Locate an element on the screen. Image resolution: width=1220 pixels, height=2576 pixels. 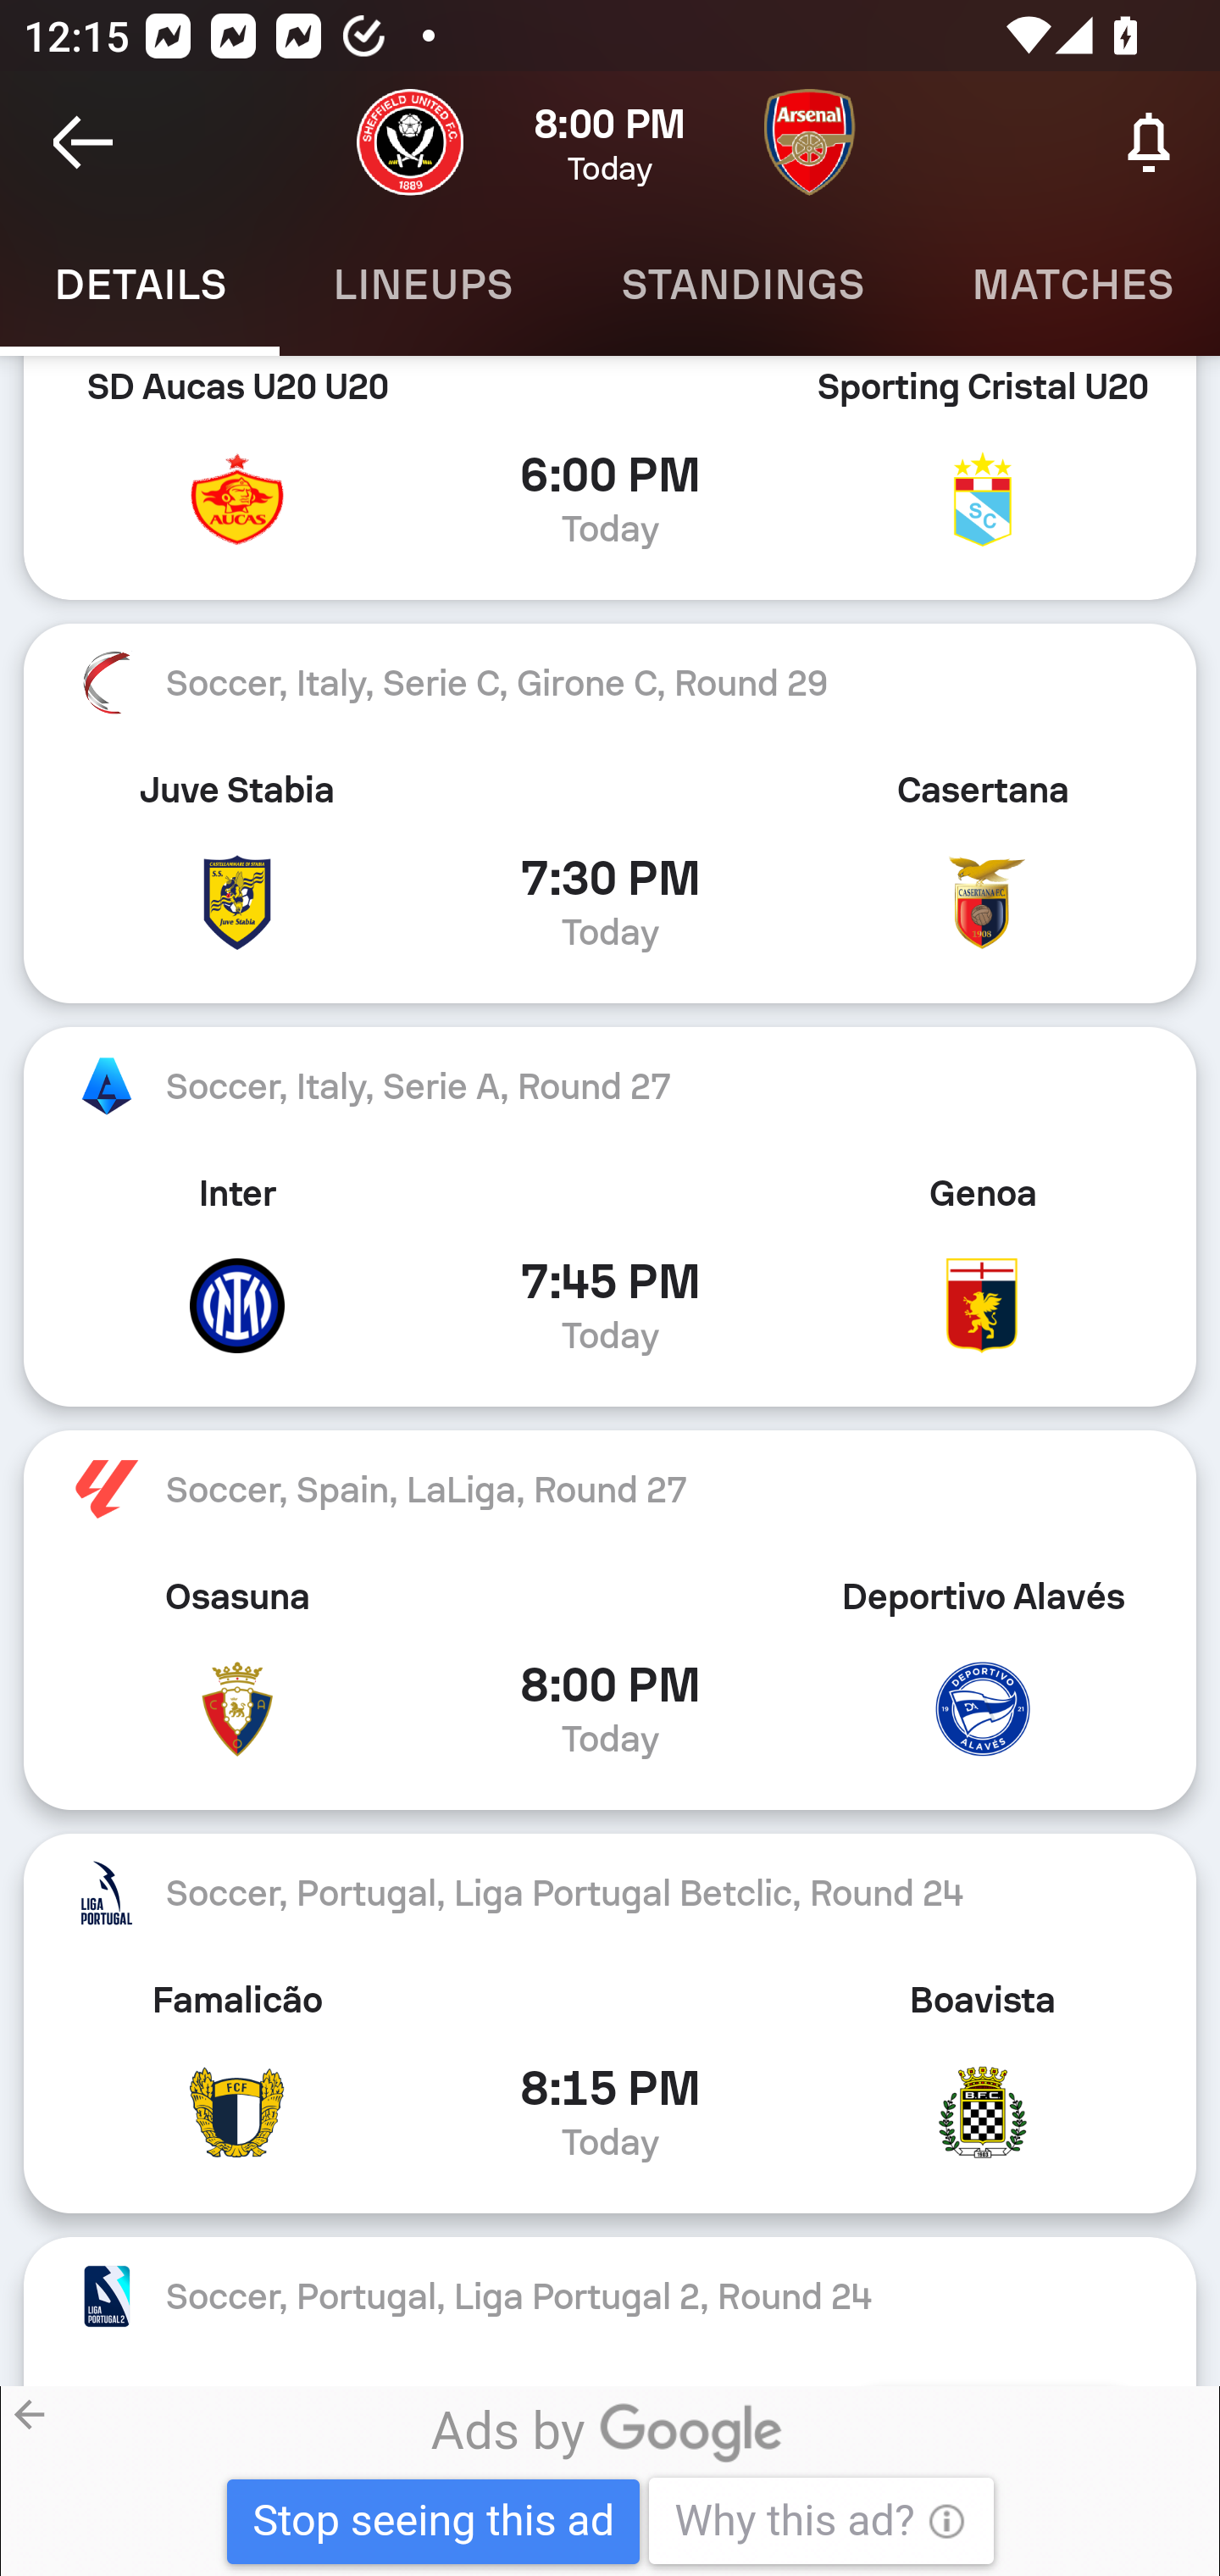
Soccer, Italy, Serie A, Round 27 is located at coordinates (610, 1086).